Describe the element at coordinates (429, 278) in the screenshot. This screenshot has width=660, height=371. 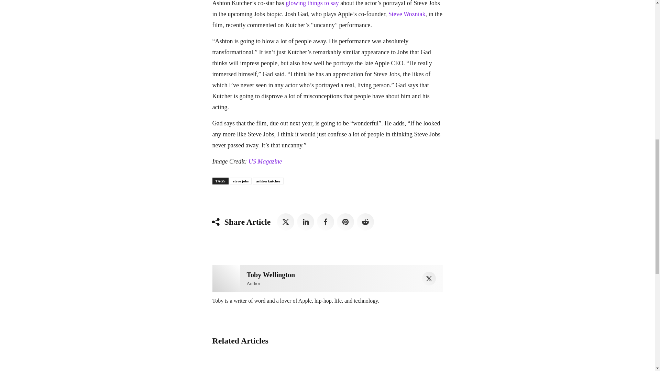
I see `Twitter` at that location.